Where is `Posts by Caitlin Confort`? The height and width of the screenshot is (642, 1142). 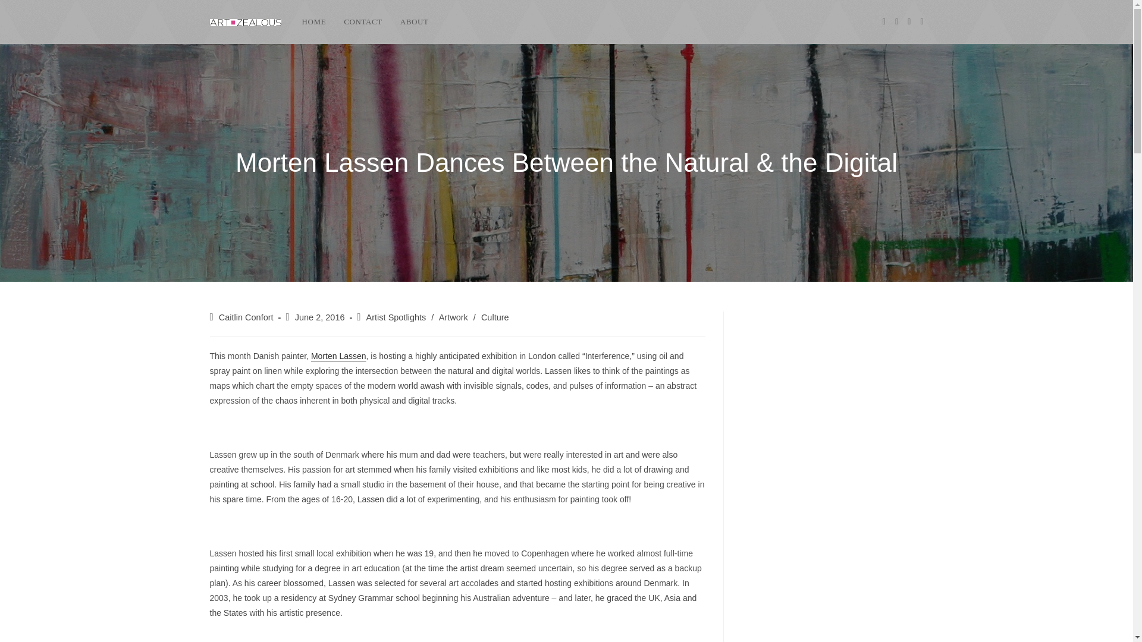 Posts by Caitlin Confort is located at coordinates (246, 317).